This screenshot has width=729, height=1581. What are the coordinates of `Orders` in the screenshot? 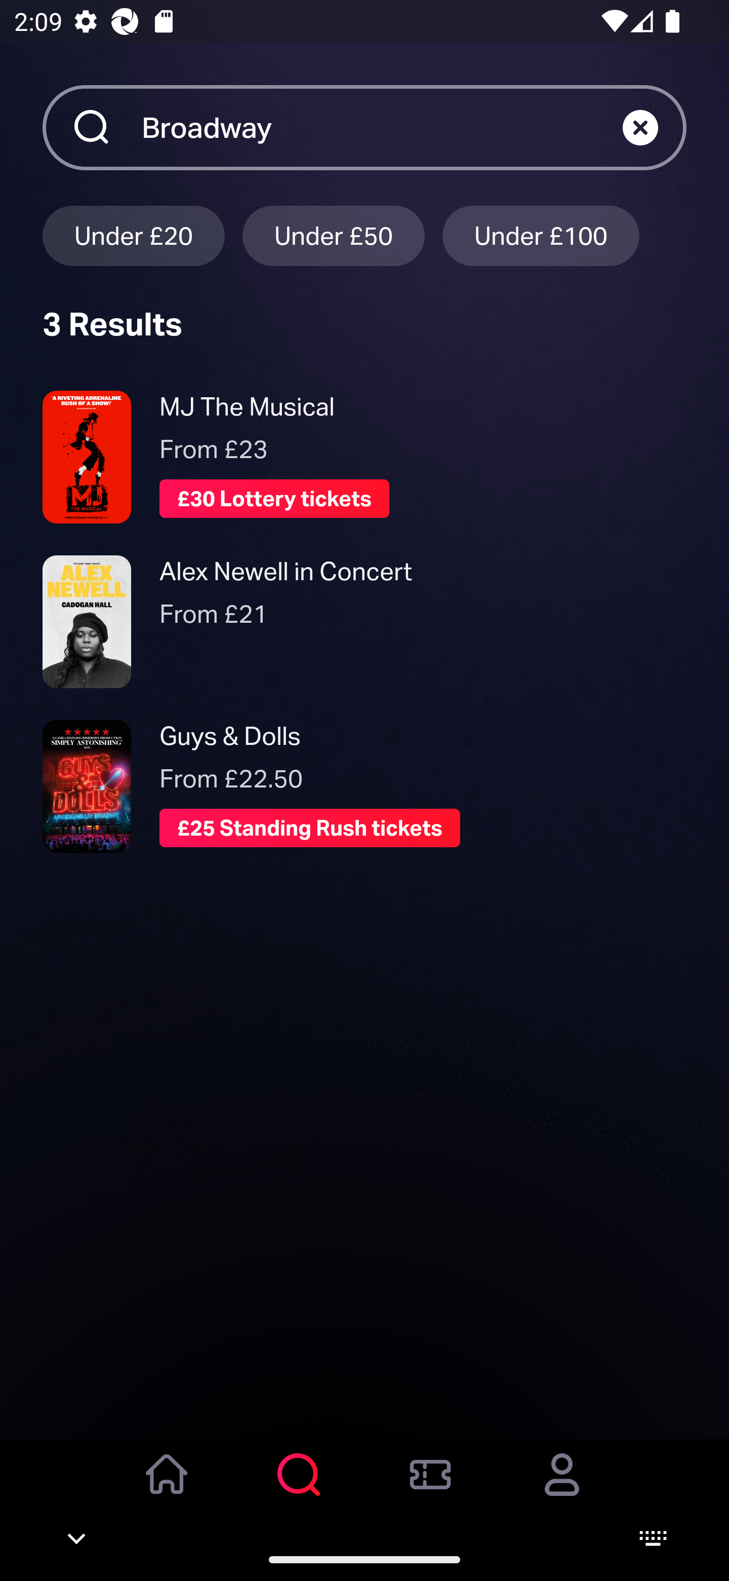 It's located at (430, 1488).